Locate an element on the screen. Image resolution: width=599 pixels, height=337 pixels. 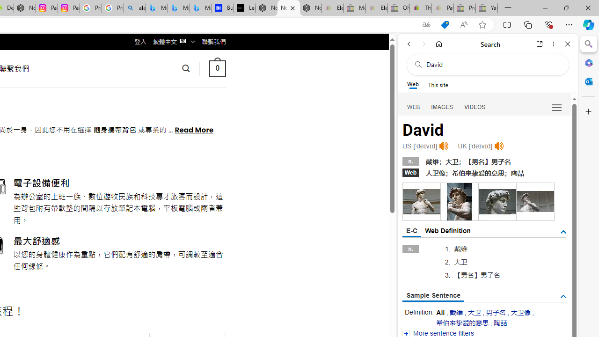
E-C is located at coordinates (412, 231).